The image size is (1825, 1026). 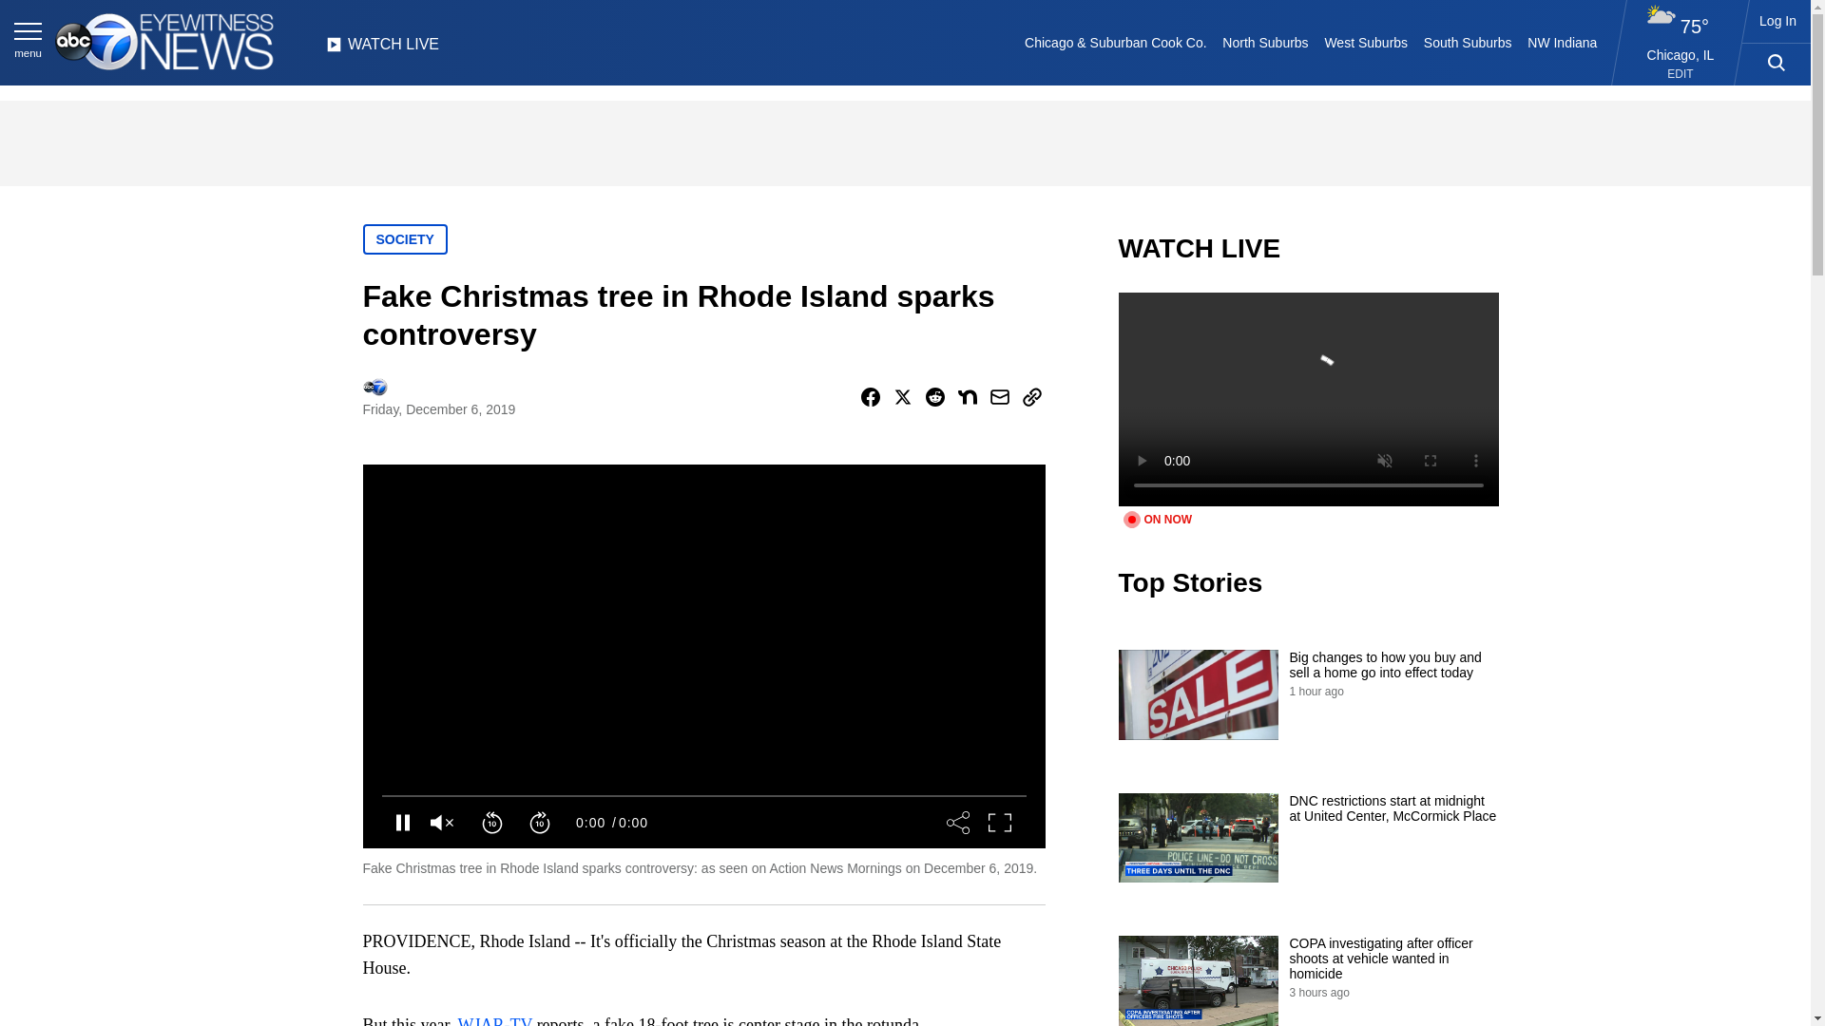 I want to click on video.title, so click(x=1308, y=399).